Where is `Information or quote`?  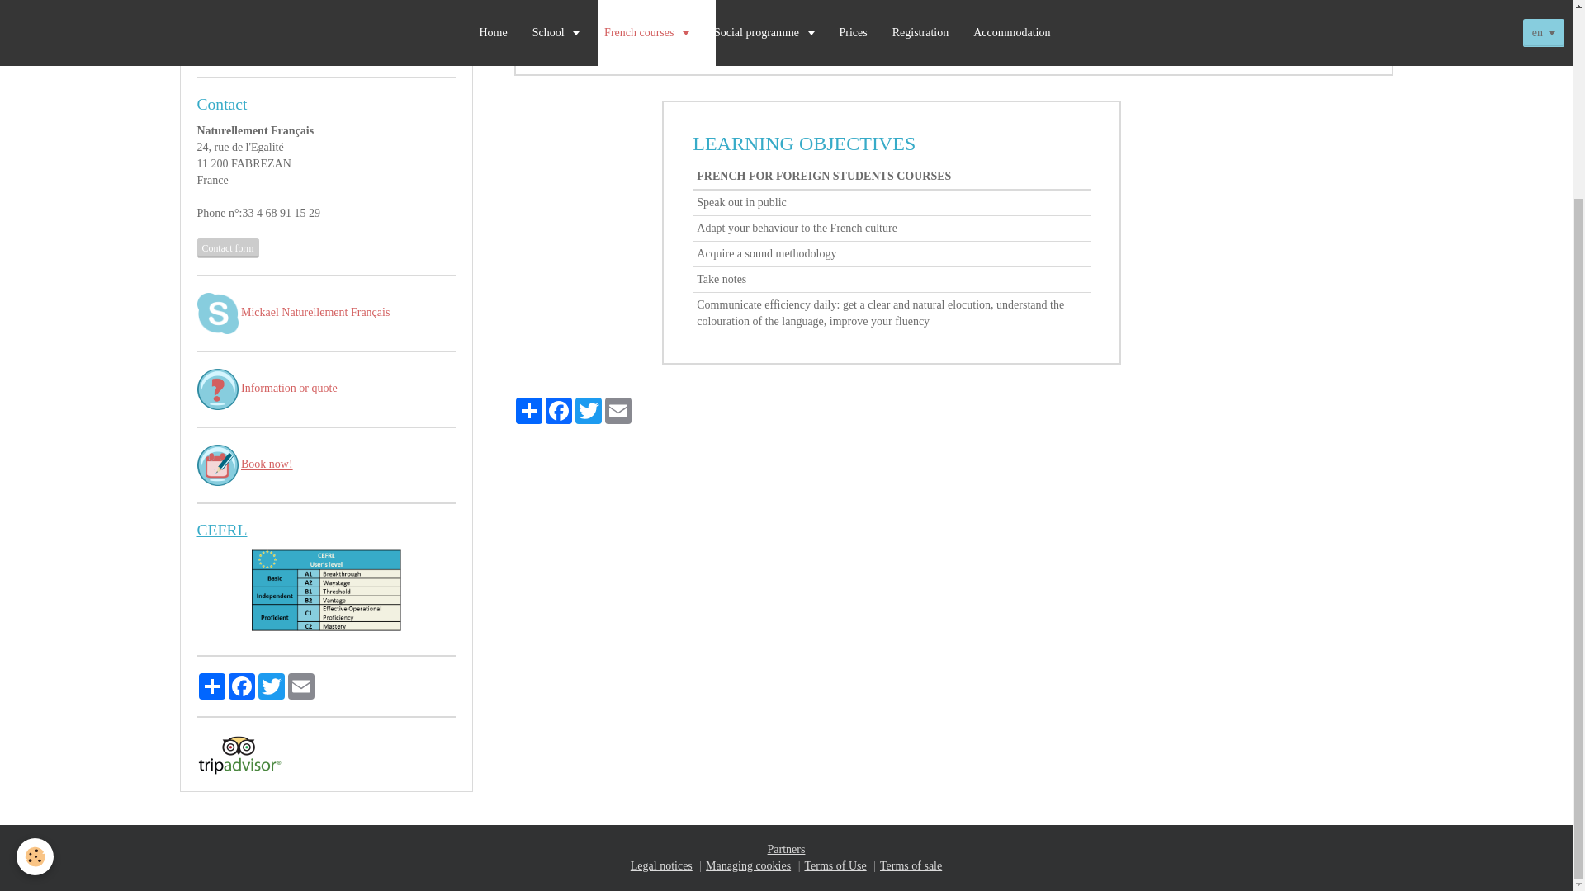
Information or quote is located at coordinates (289, 389).